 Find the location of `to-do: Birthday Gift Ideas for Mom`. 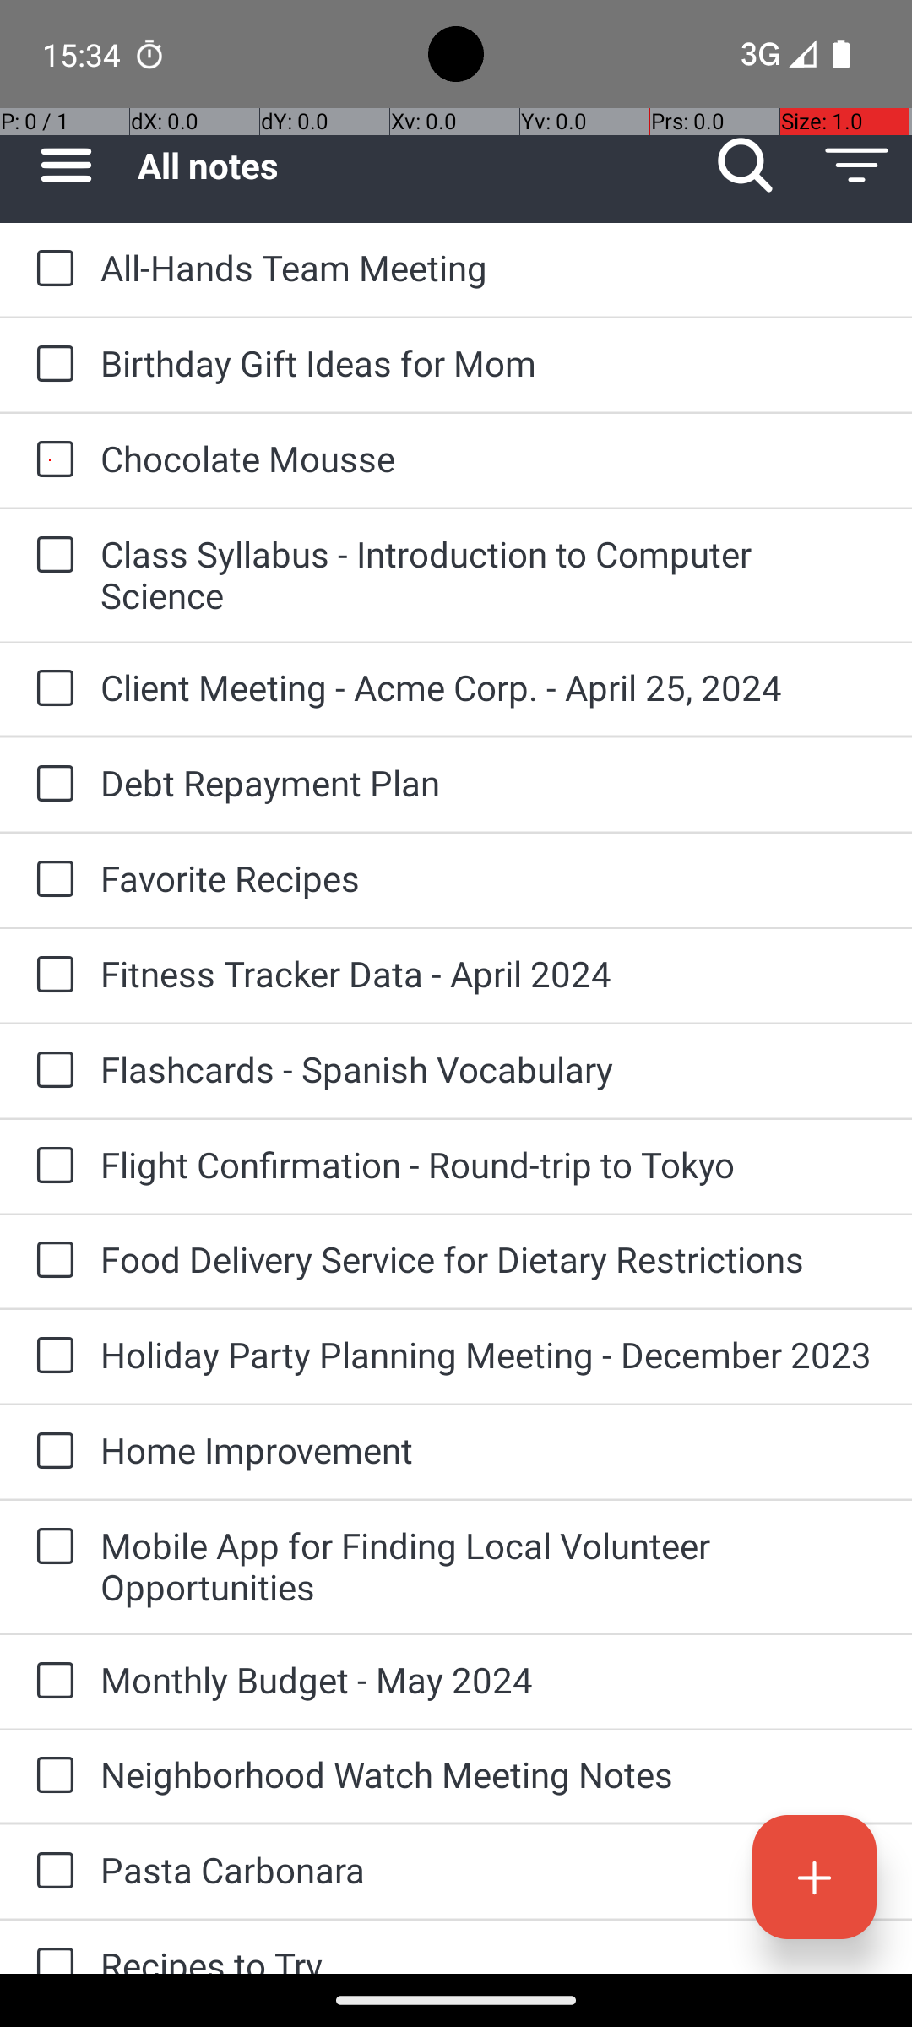

to-do: Birthday Gift Ideas for Mom is located at coordinates (51, 365).